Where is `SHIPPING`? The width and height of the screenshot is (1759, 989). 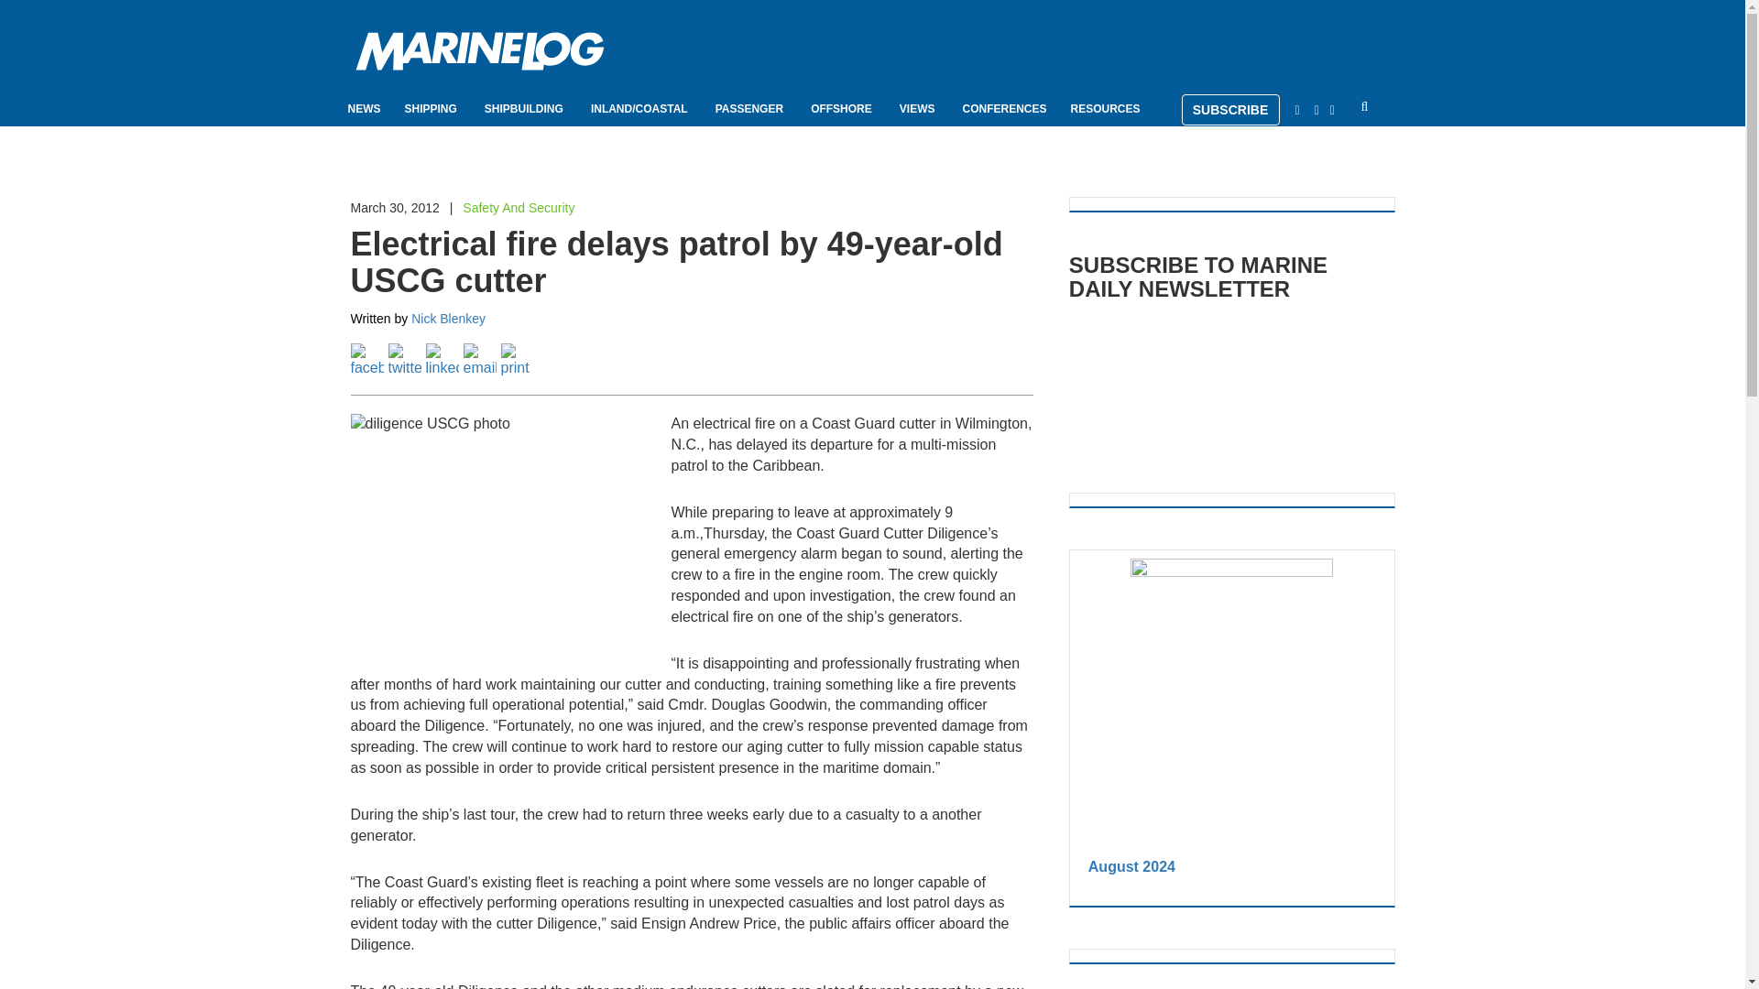
SHIPPING is located at coordinates (432, 108).